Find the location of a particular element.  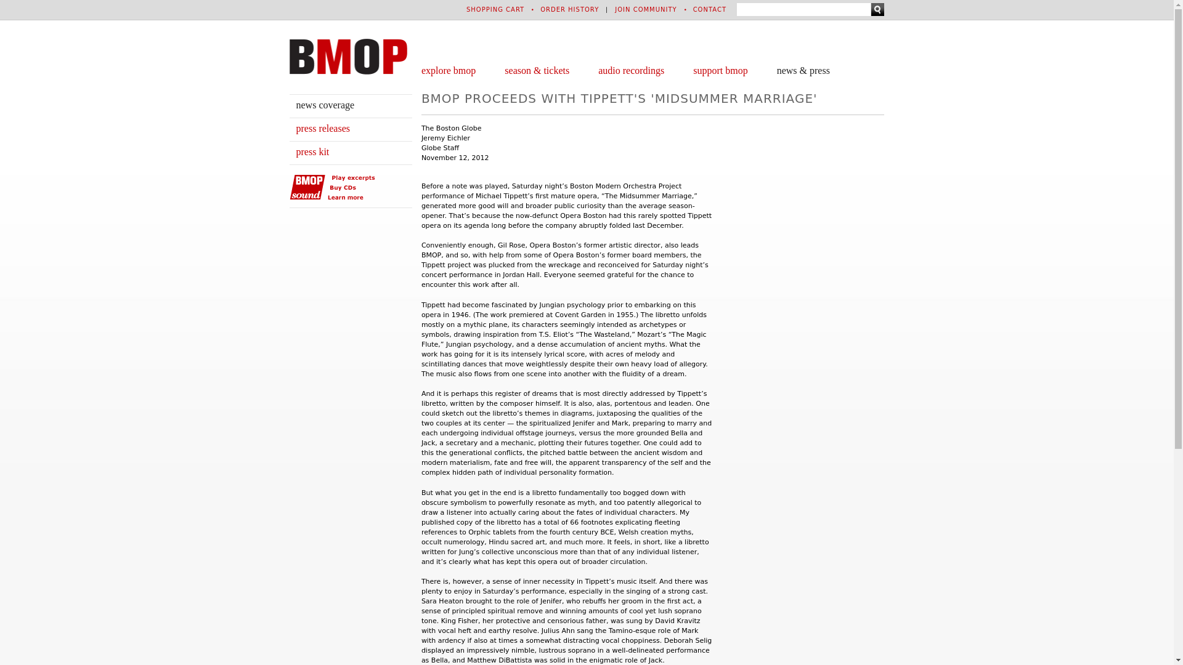

press kit is located at coordinates (312, 151).